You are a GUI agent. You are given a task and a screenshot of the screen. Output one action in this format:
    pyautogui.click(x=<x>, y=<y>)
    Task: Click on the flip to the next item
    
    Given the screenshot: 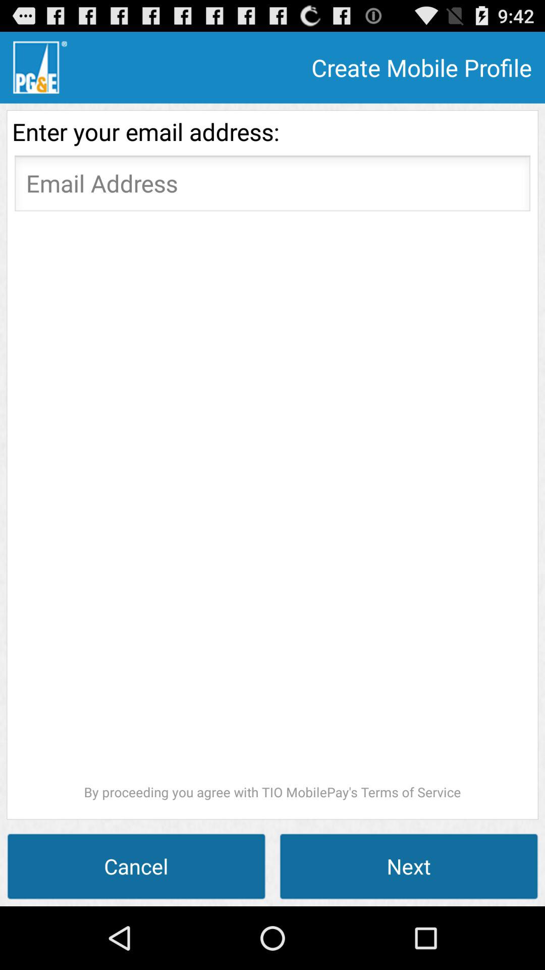 What is the action you would take?
    pyautogui.click(x=409, y=866)
    